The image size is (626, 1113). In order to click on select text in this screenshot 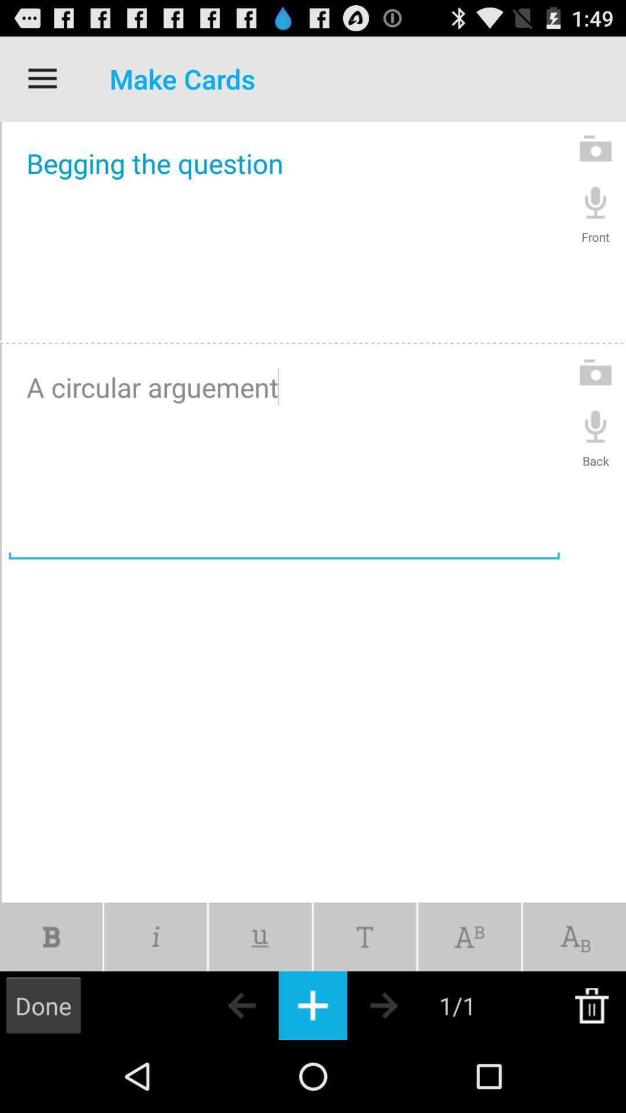, I will do `click(365, 937)`.